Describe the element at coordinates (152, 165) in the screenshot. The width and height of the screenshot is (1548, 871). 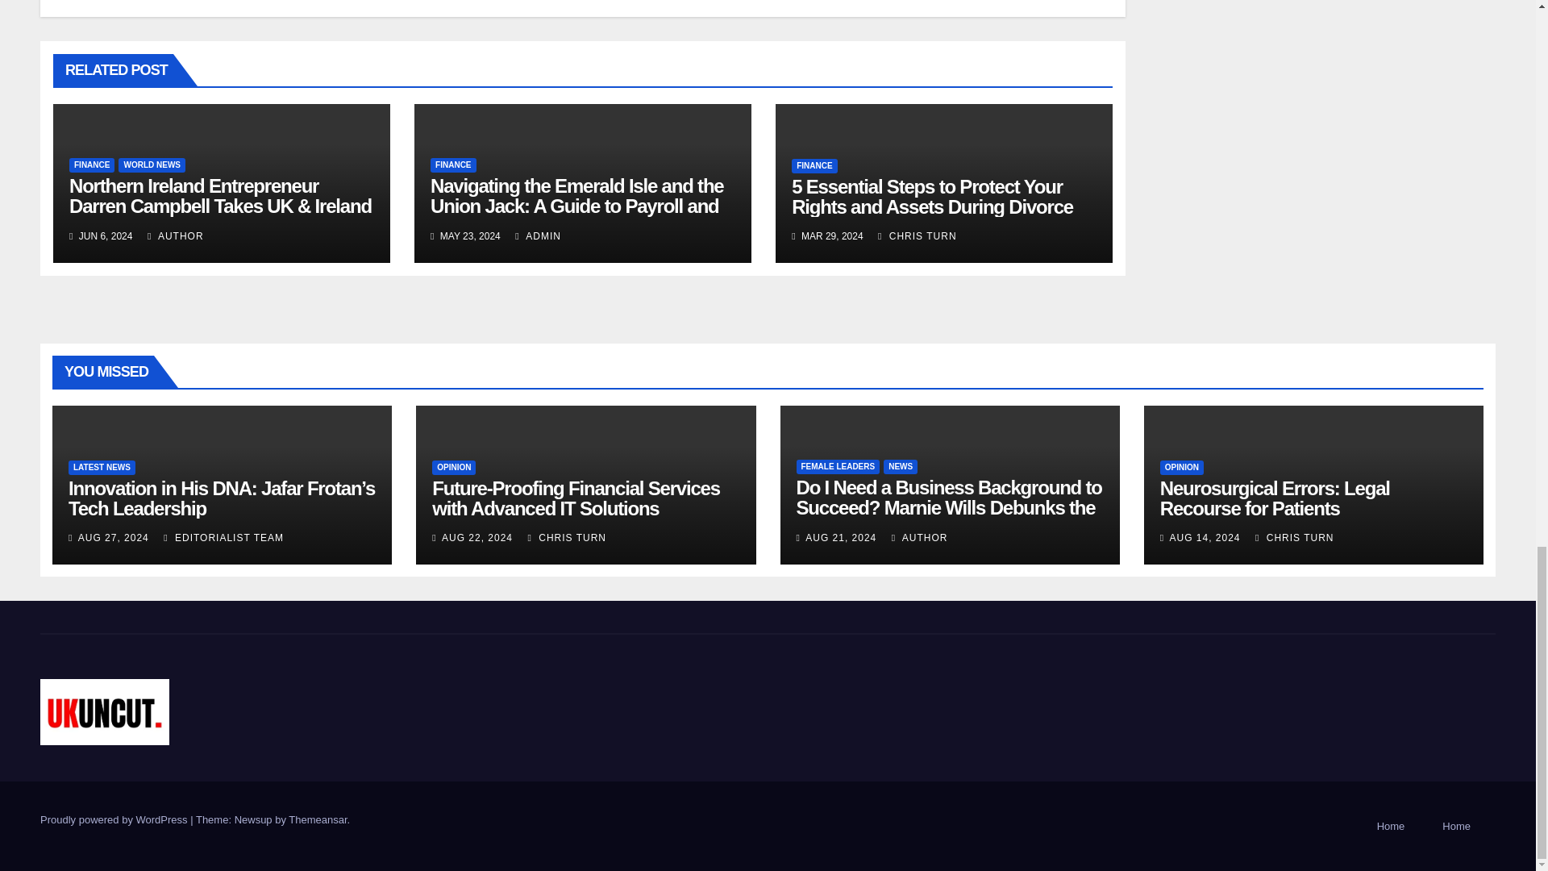
I see `WORLD NEWS` at that location.